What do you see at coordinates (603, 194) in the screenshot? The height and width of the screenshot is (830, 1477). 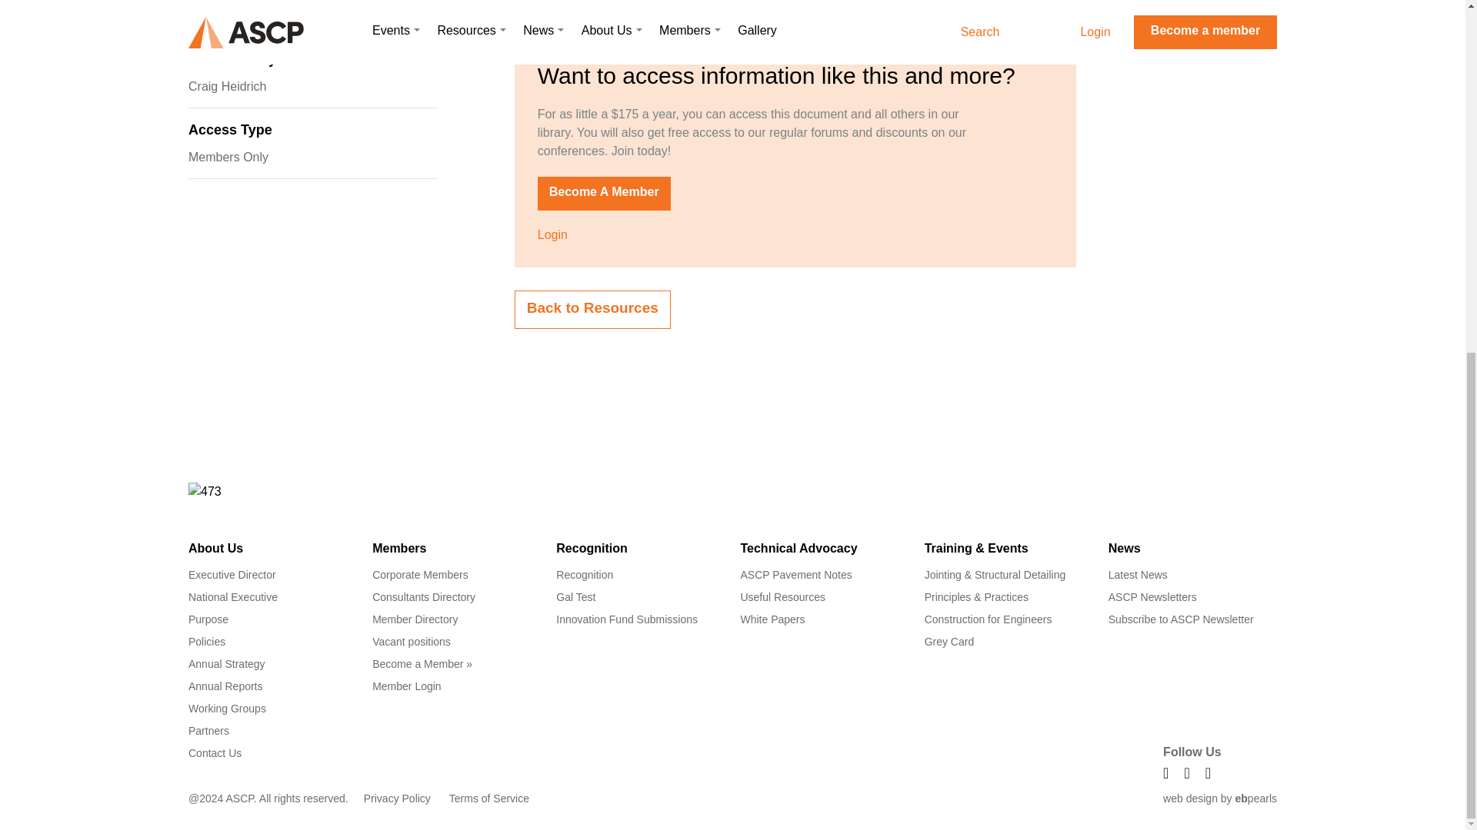 I see `Become A Member` at bounding box center [603, 194].